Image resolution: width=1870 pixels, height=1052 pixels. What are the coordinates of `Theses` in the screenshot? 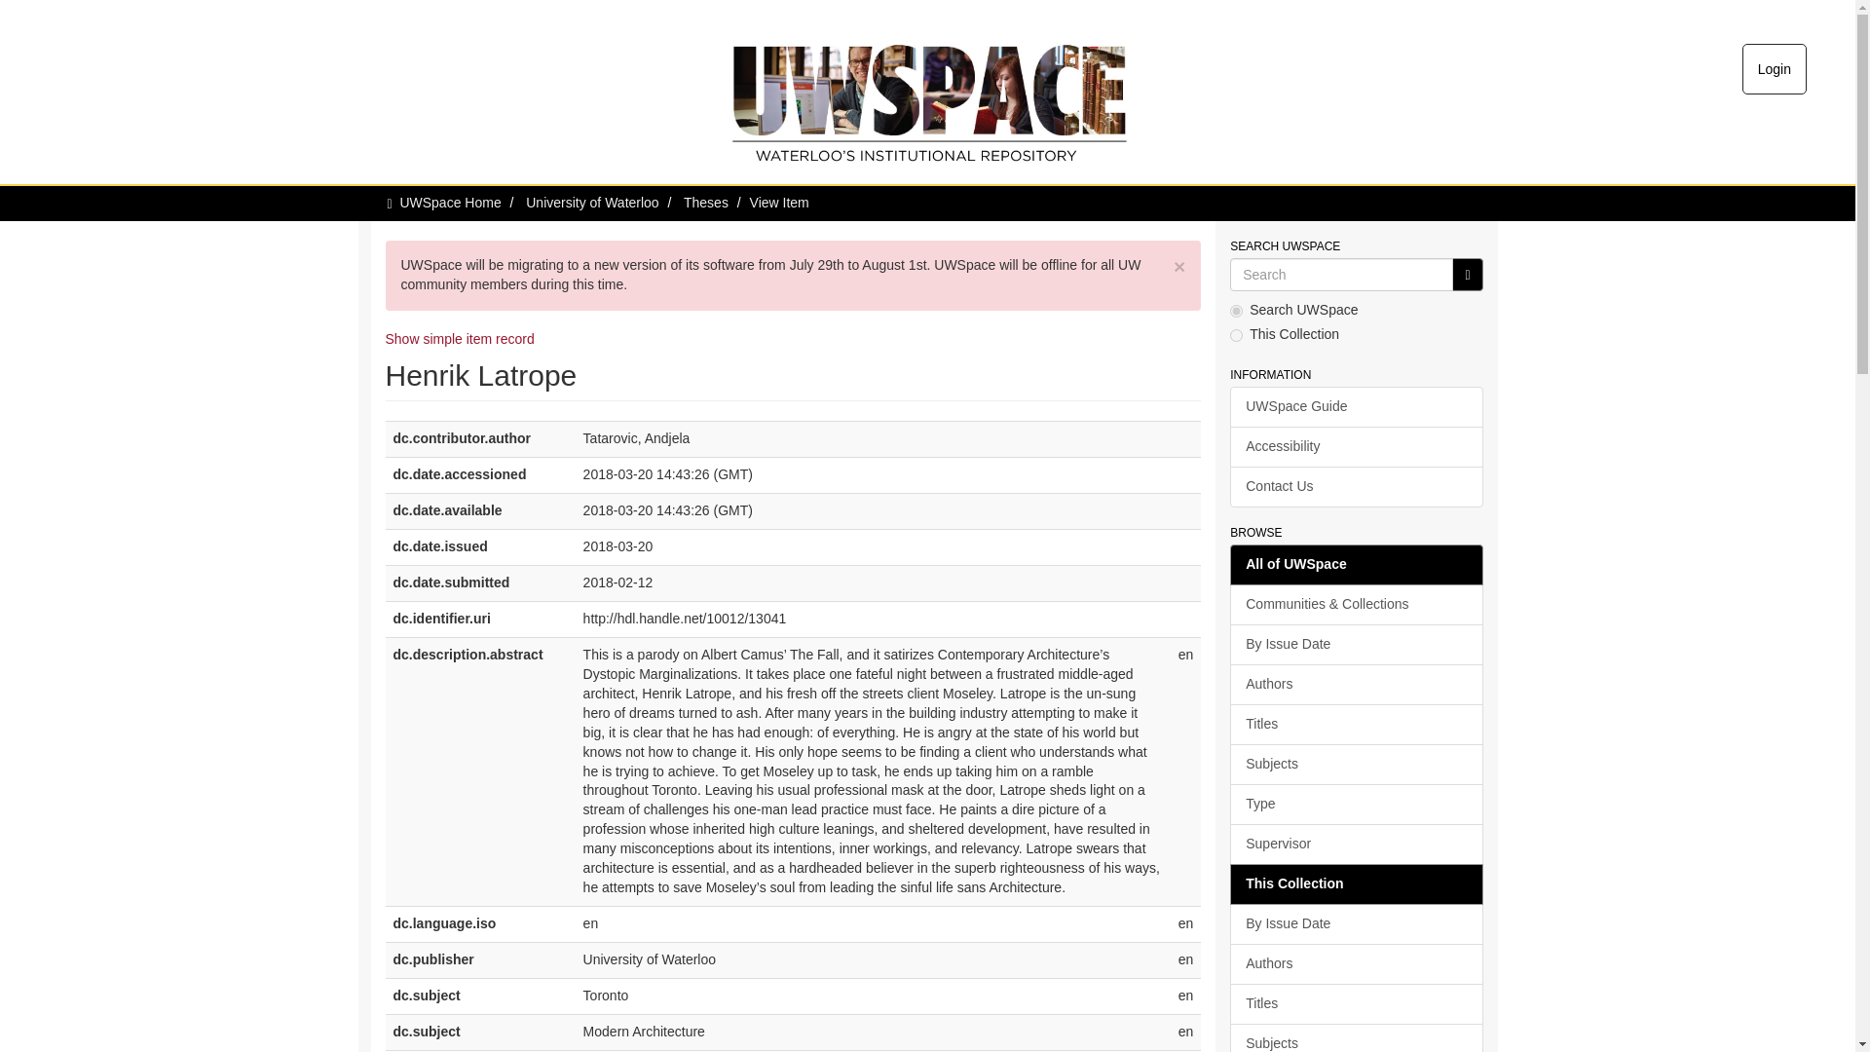 It's located at (706, 203).